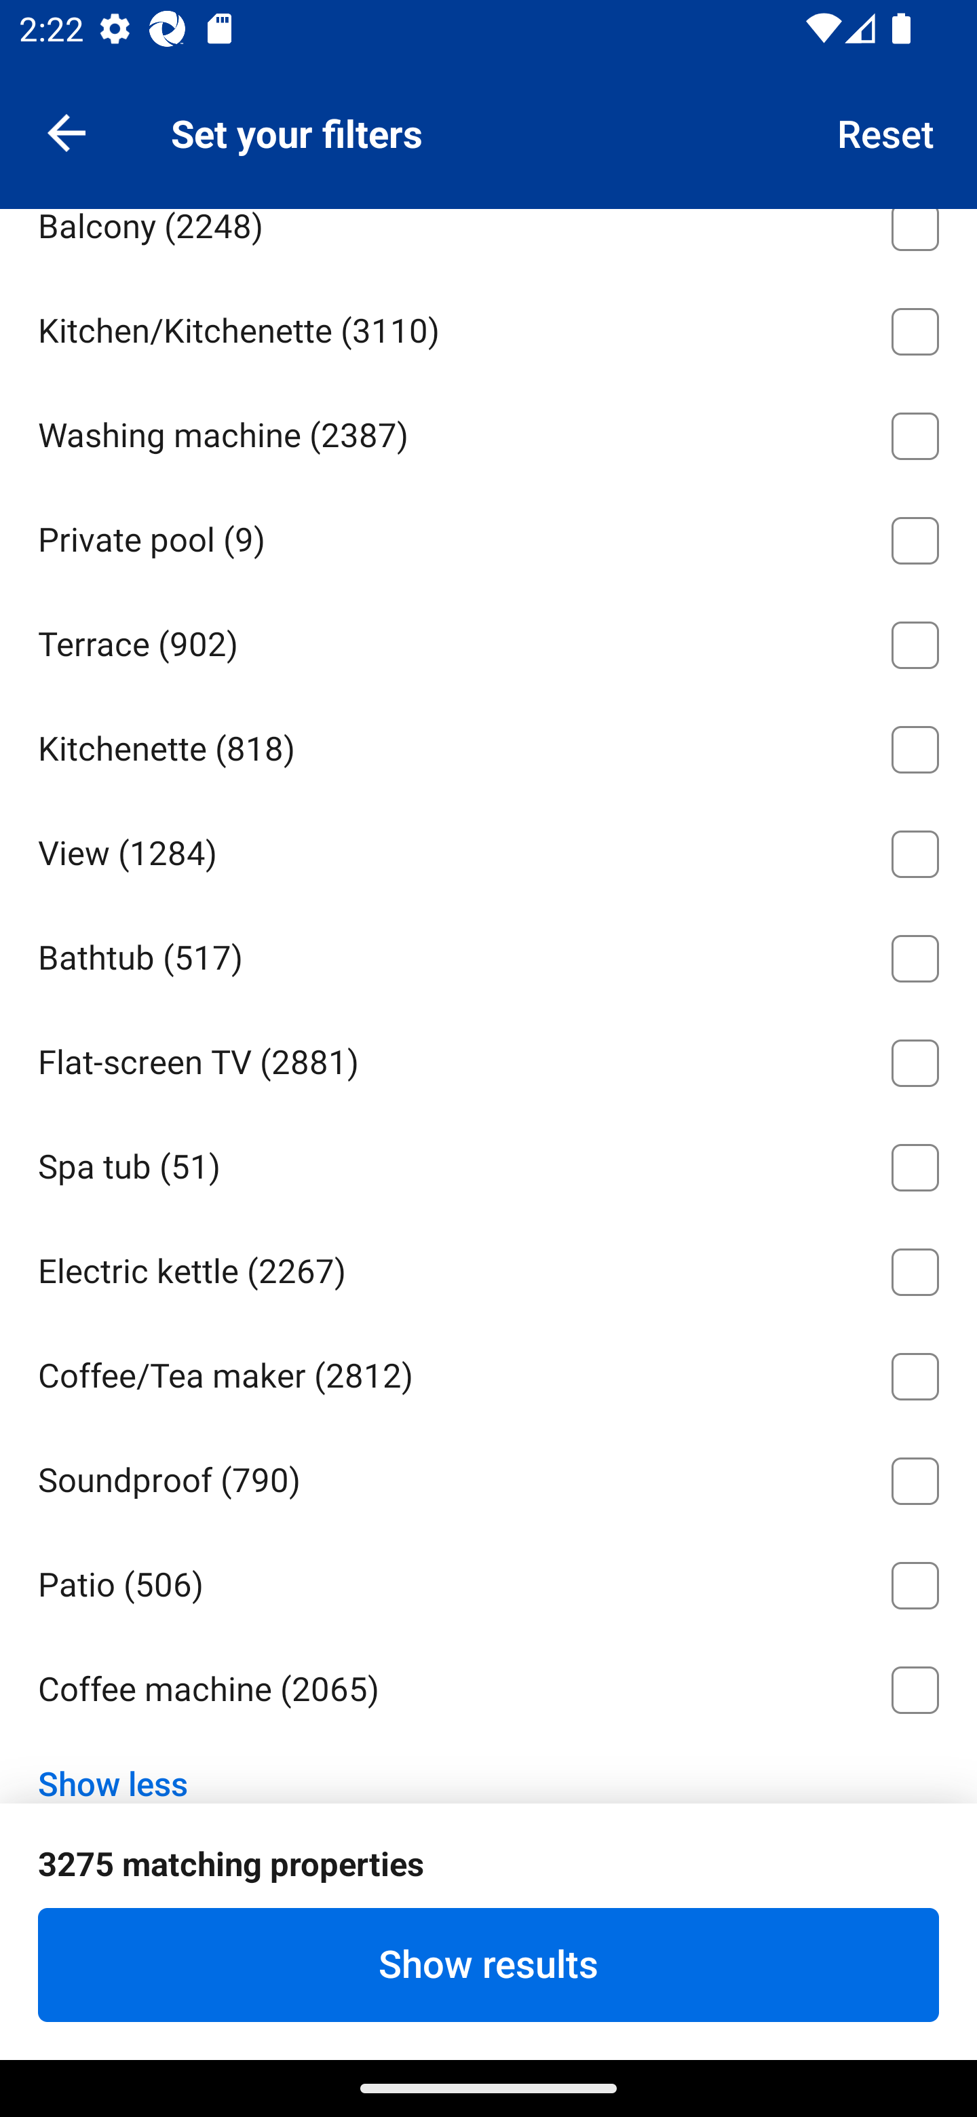 This screenshot has height=2117, width=977. I want to click on Kitchen/Kitchenette ⁦(3110), so click(488, 327).